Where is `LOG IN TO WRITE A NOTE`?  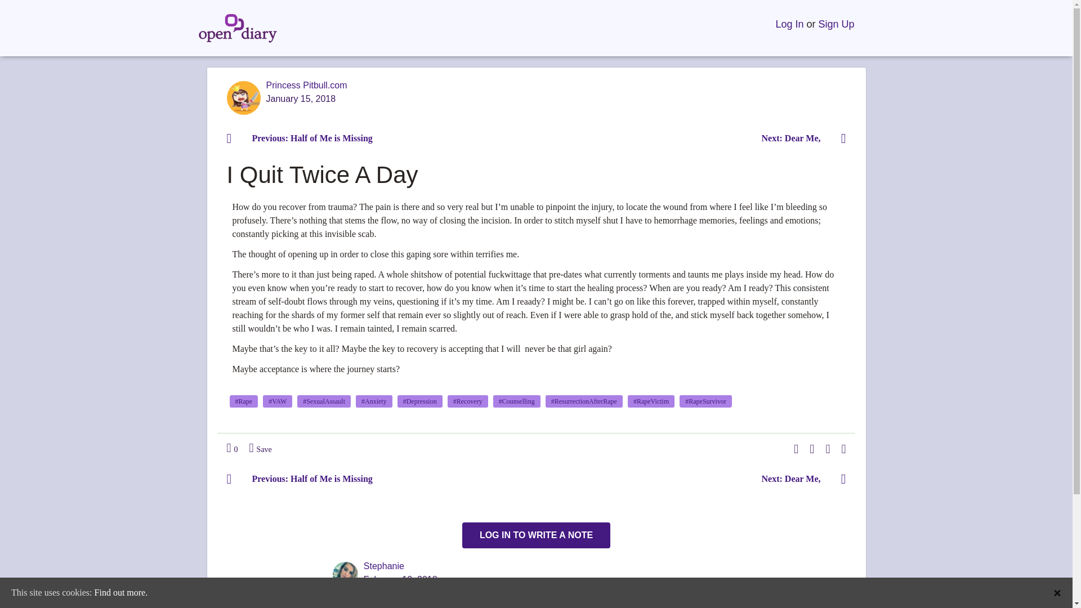 LOG IN TO WRITE A NOTE is located at coordinates (536, 535).